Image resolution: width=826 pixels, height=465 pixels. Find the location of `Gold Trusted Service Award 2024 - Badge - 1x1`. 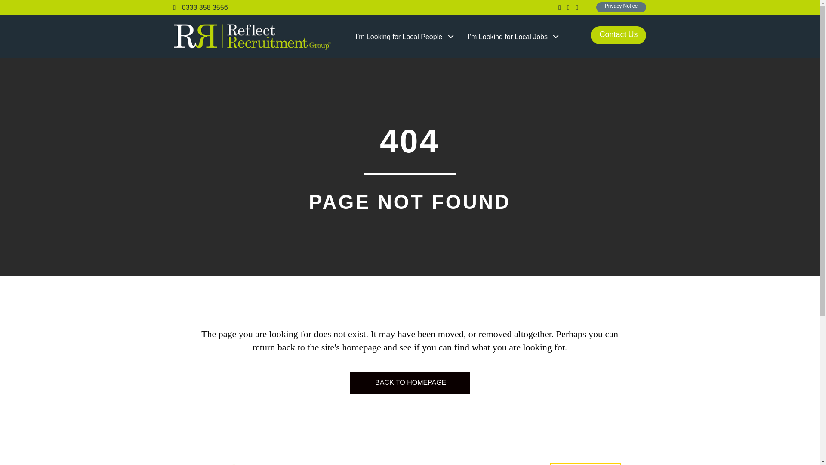

Gold Trusted Service Award 2024 - Badge - 1x1 is located at coordinates (585, 464).